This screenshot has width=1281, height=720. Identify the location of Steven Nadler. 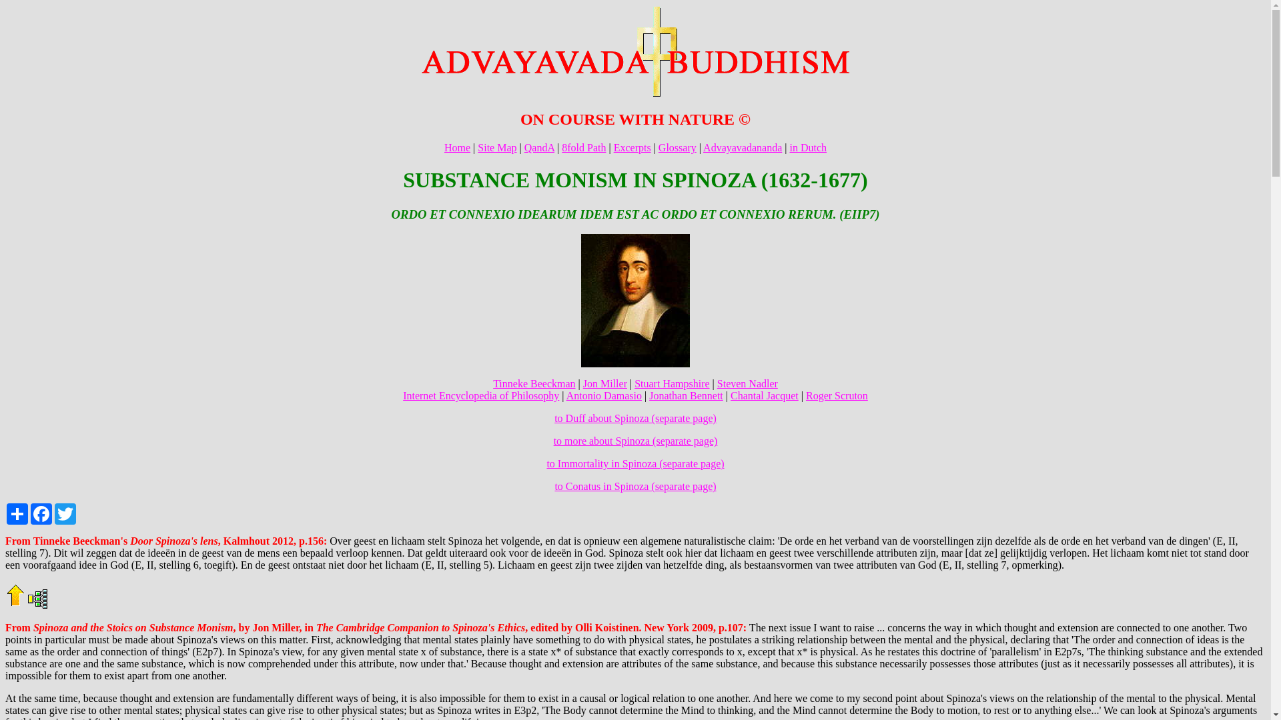
(747, 384).